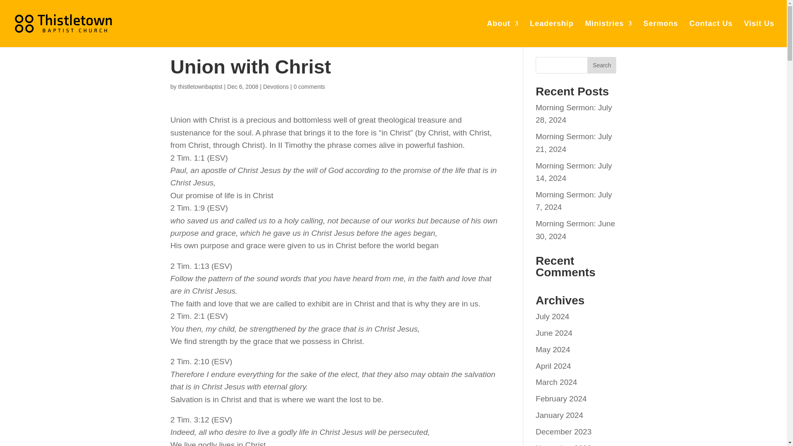 Image resolution: width=793 pixels, height=446 pixels. I want to click on June 2024, so click(554, 333).